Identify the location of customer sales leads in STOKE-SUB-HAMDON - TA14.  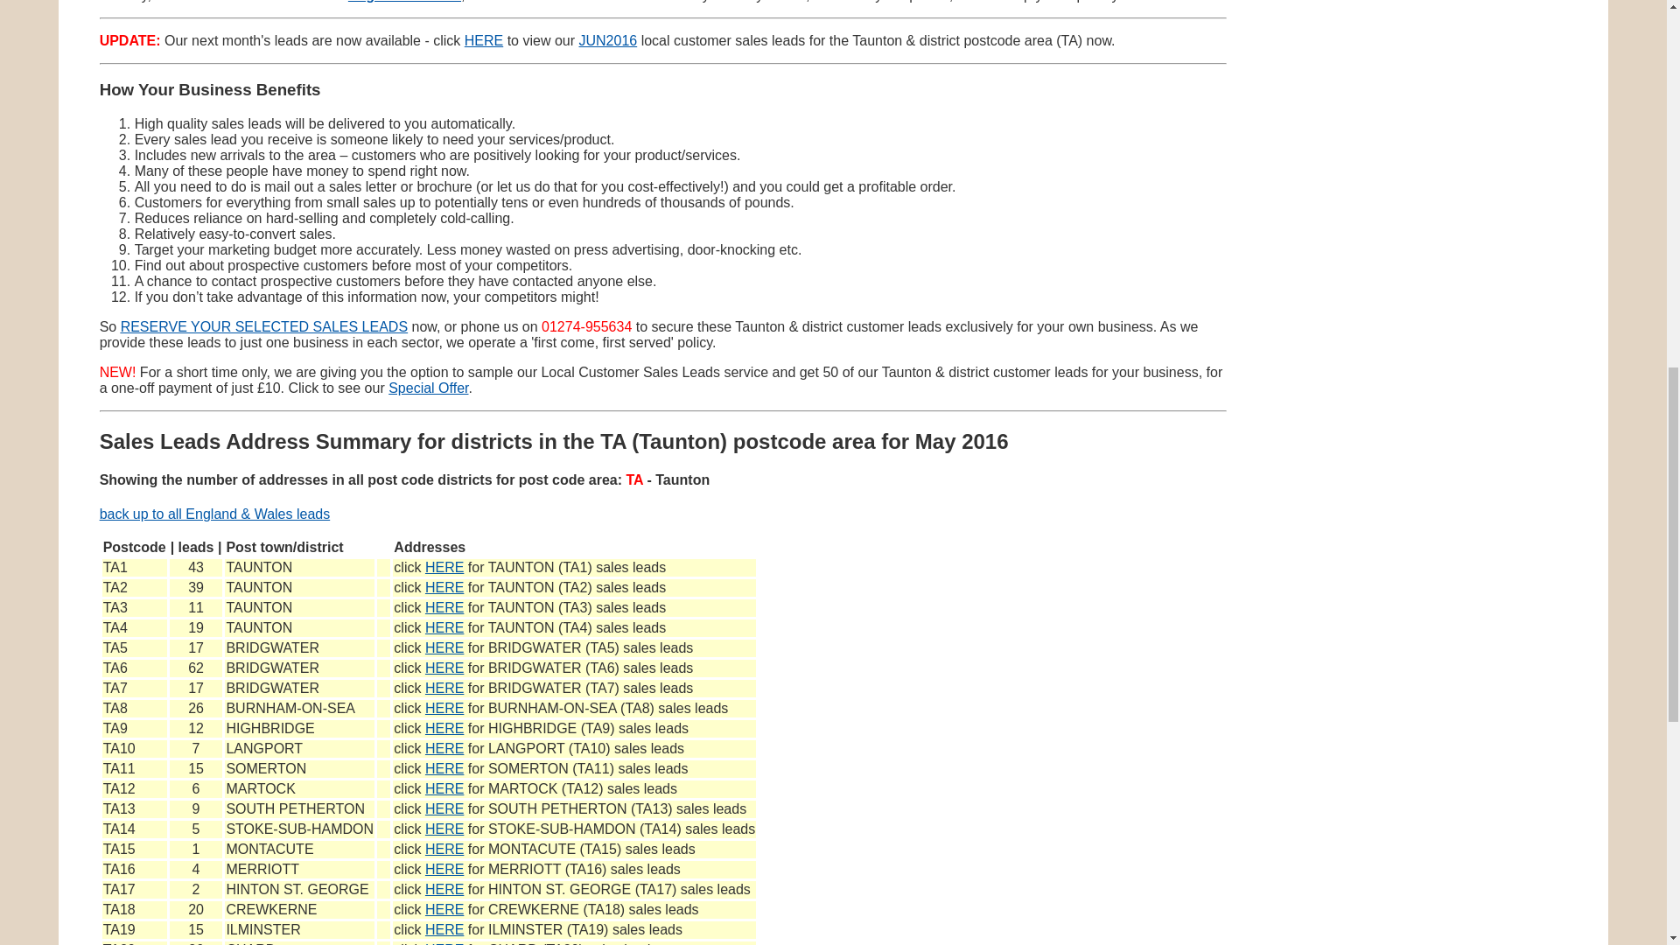
(444, 828).